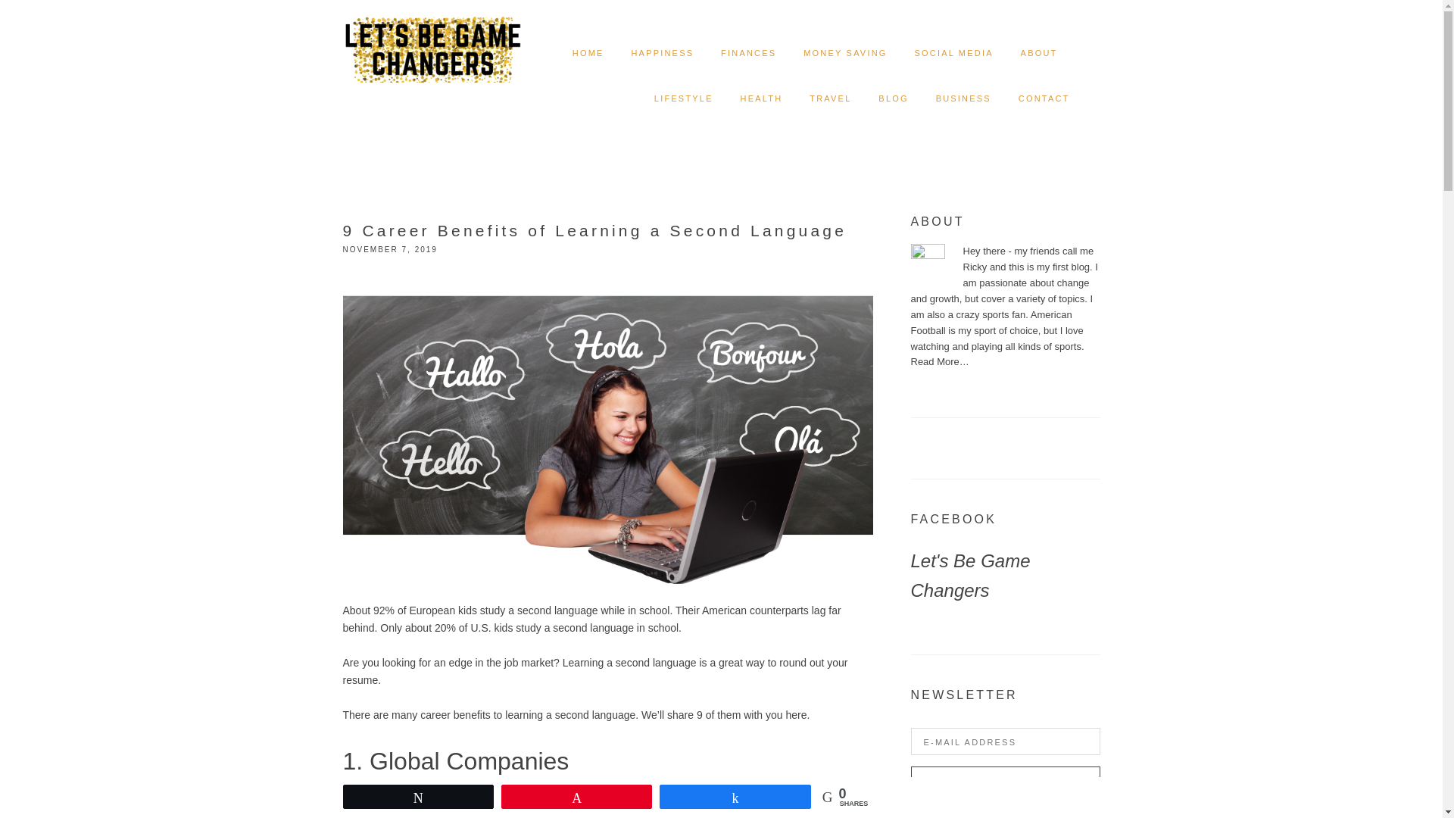 The width and height of the screenshot is (1454, 818). Describe the element at coordinates (684, 98) in the screenshot. I see `LIFESTYLE` at that location.